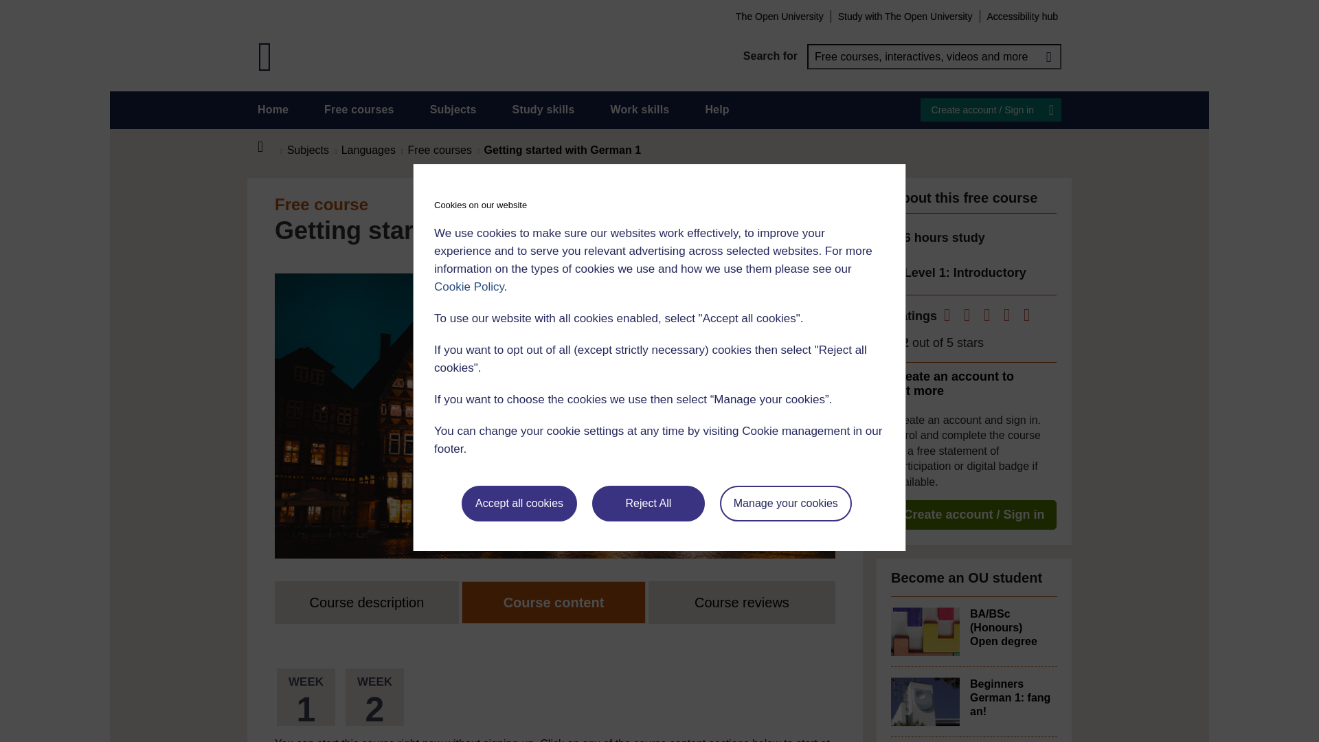  I want to click on Manage your cookies, so click(786, 504).